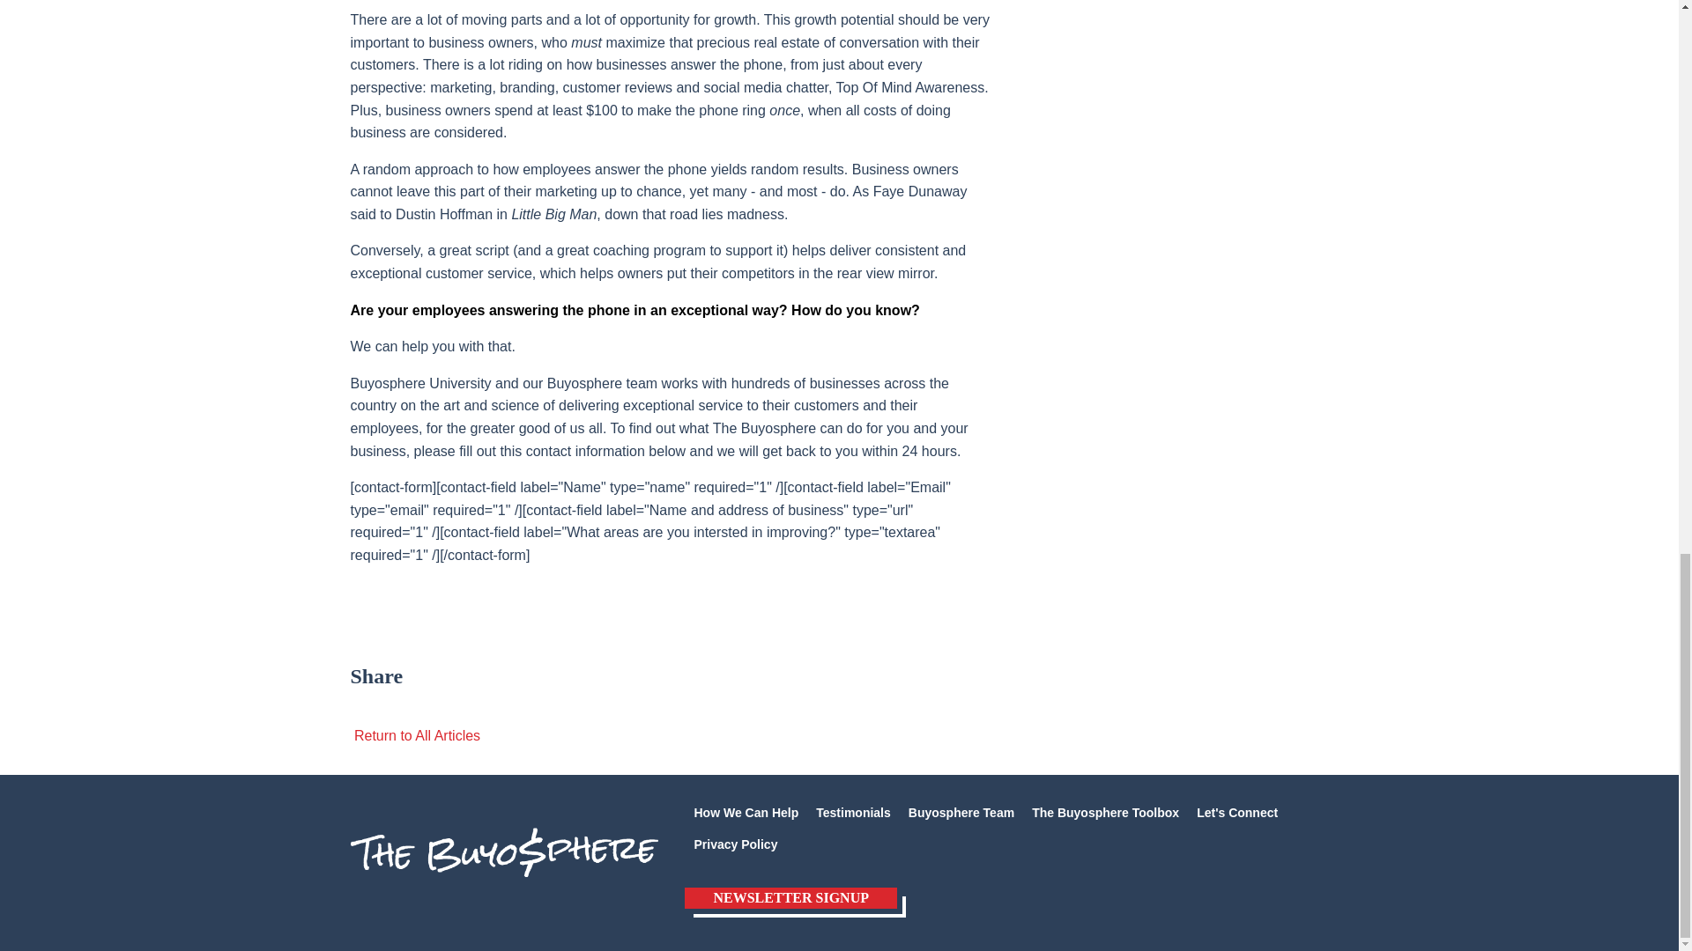  What do you see at coordinates (735, 844) in the screenshot?
I see `Privacy Policy` at bounding box center [735, 844].